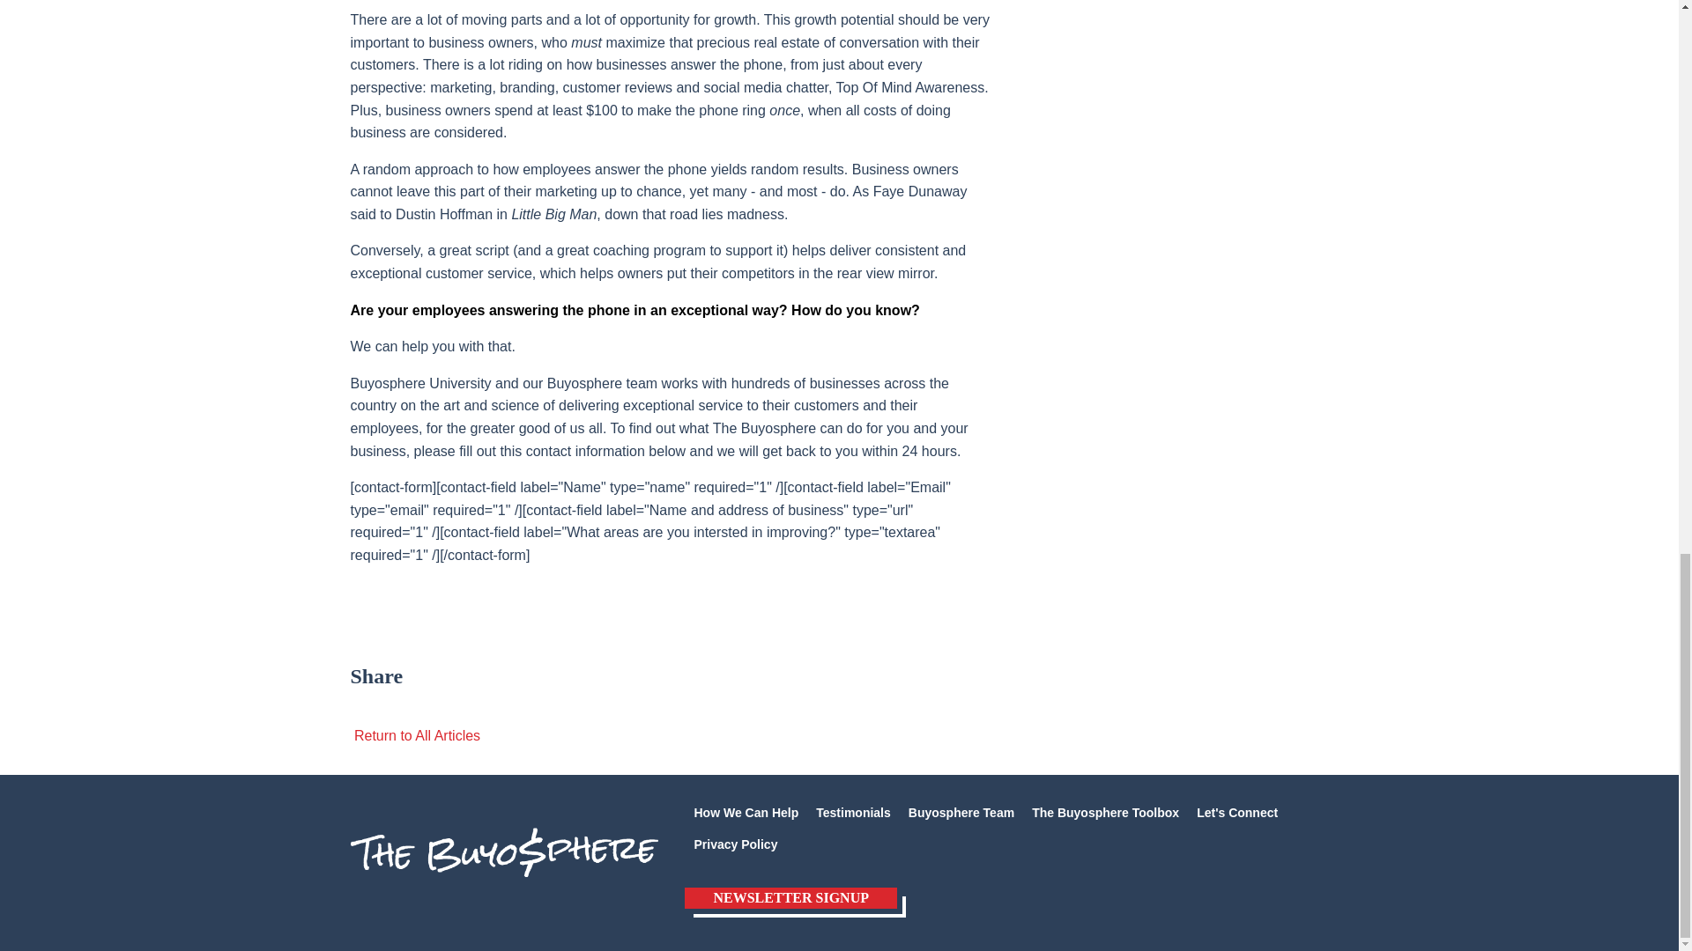  What do you see at coordinates (735, 844) in the screenshot?
I see `Privacy Policy` at bounding box center [735, 844].